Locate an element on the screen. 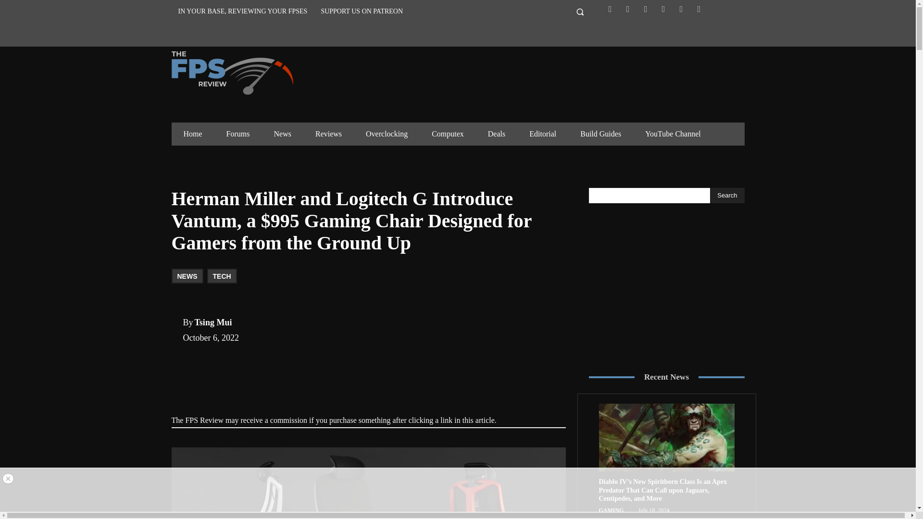 The width and height of the screenshot is (923, 519). Instagram is located at coordinates (645, 9).